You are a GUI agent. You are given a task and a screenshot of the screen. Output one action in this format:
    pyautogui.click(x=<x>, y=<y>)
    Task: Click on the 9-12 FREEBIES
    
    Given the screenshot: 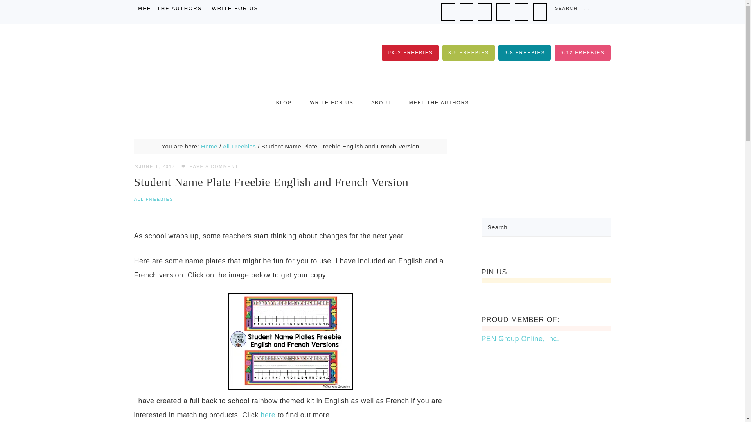 What is the action you would take?
    pyautogui.click(x=582, y=52)
    